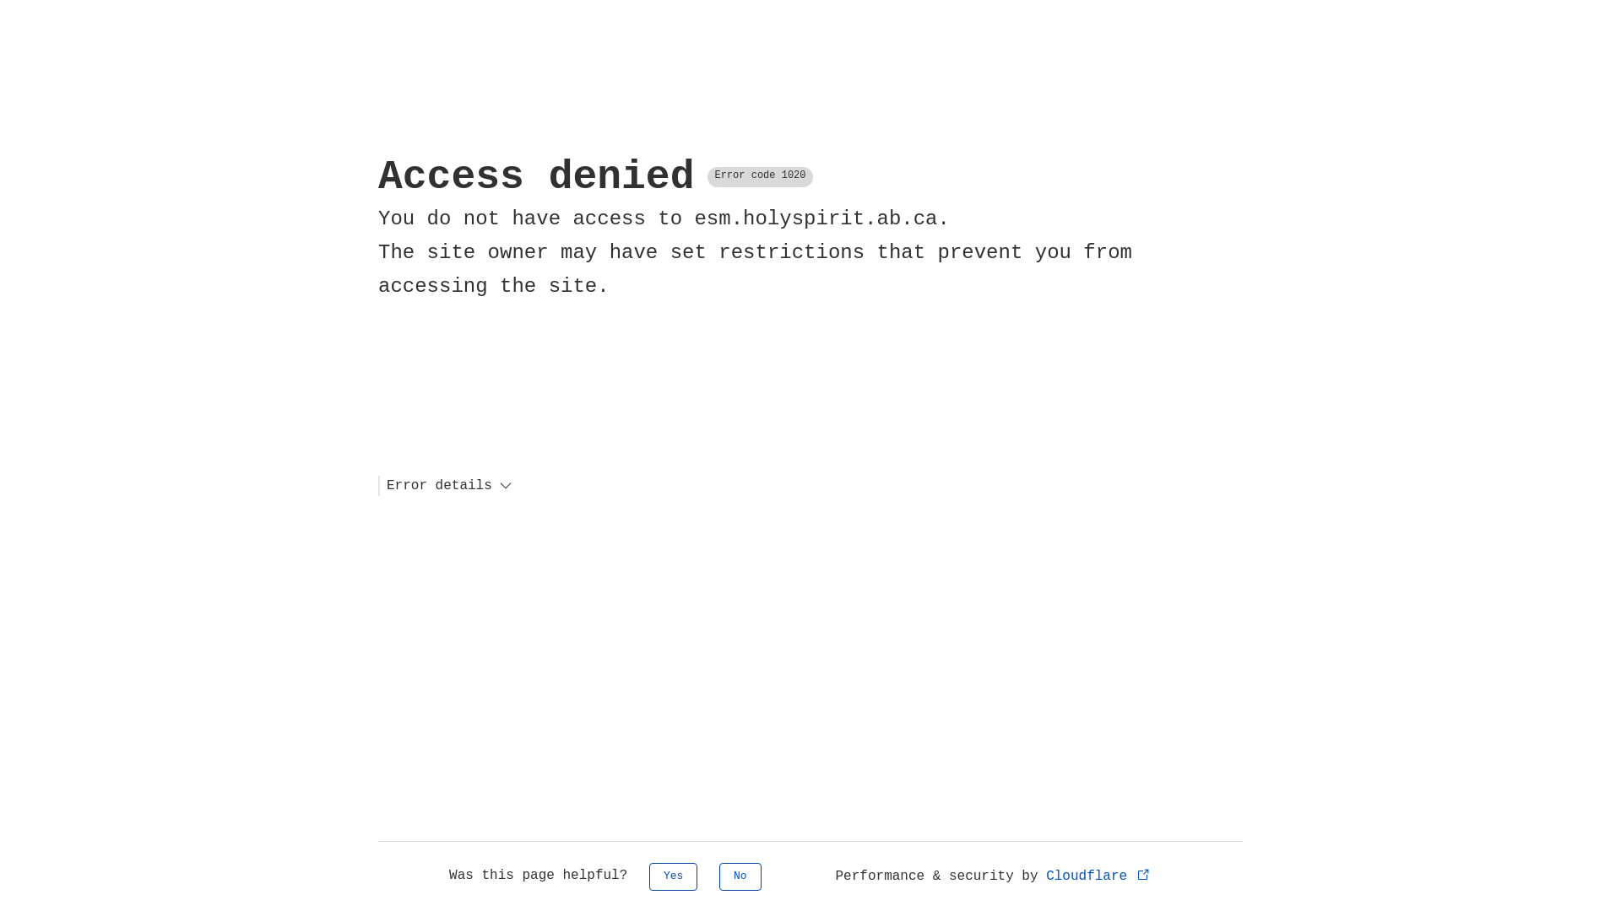 The image size is (1621, 911). I want to click on Yes, so click(674, 877).